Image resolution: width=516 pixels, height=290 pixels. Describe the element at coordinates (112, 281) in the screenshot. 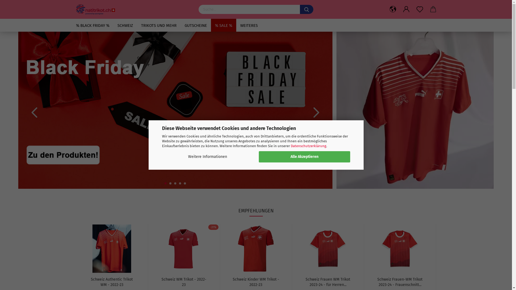

I see `Schweiz Authentic Trikot WM - 2022-23` at that location.